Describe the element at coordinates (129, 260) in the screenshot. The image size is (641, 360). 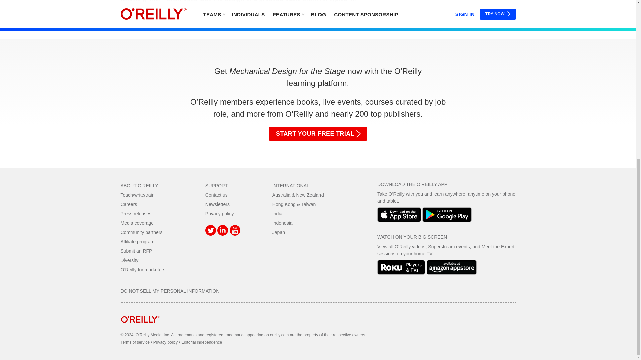
I see `Diversity` at that location.